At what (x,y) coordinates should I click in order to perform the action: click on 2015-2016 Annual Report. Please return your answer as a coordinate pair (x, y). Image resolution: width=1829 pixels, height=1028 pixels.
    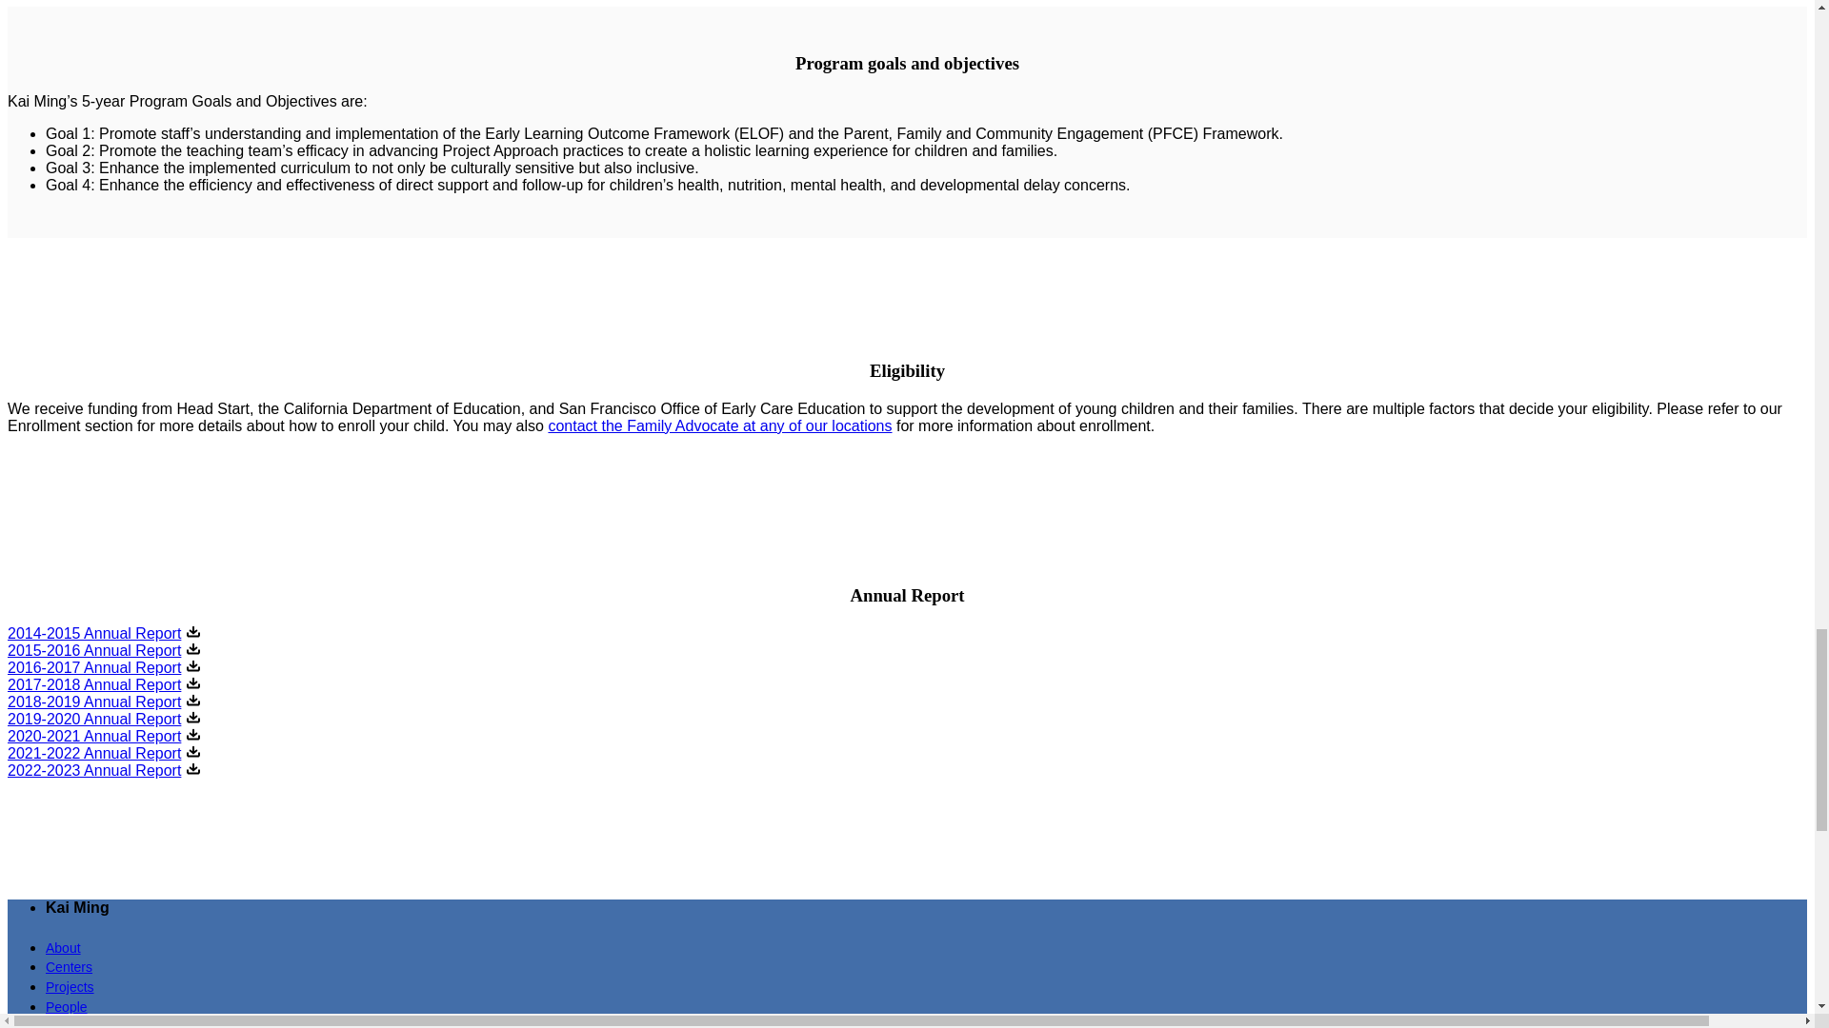
    Looking at the image, I should click on (93, 651).